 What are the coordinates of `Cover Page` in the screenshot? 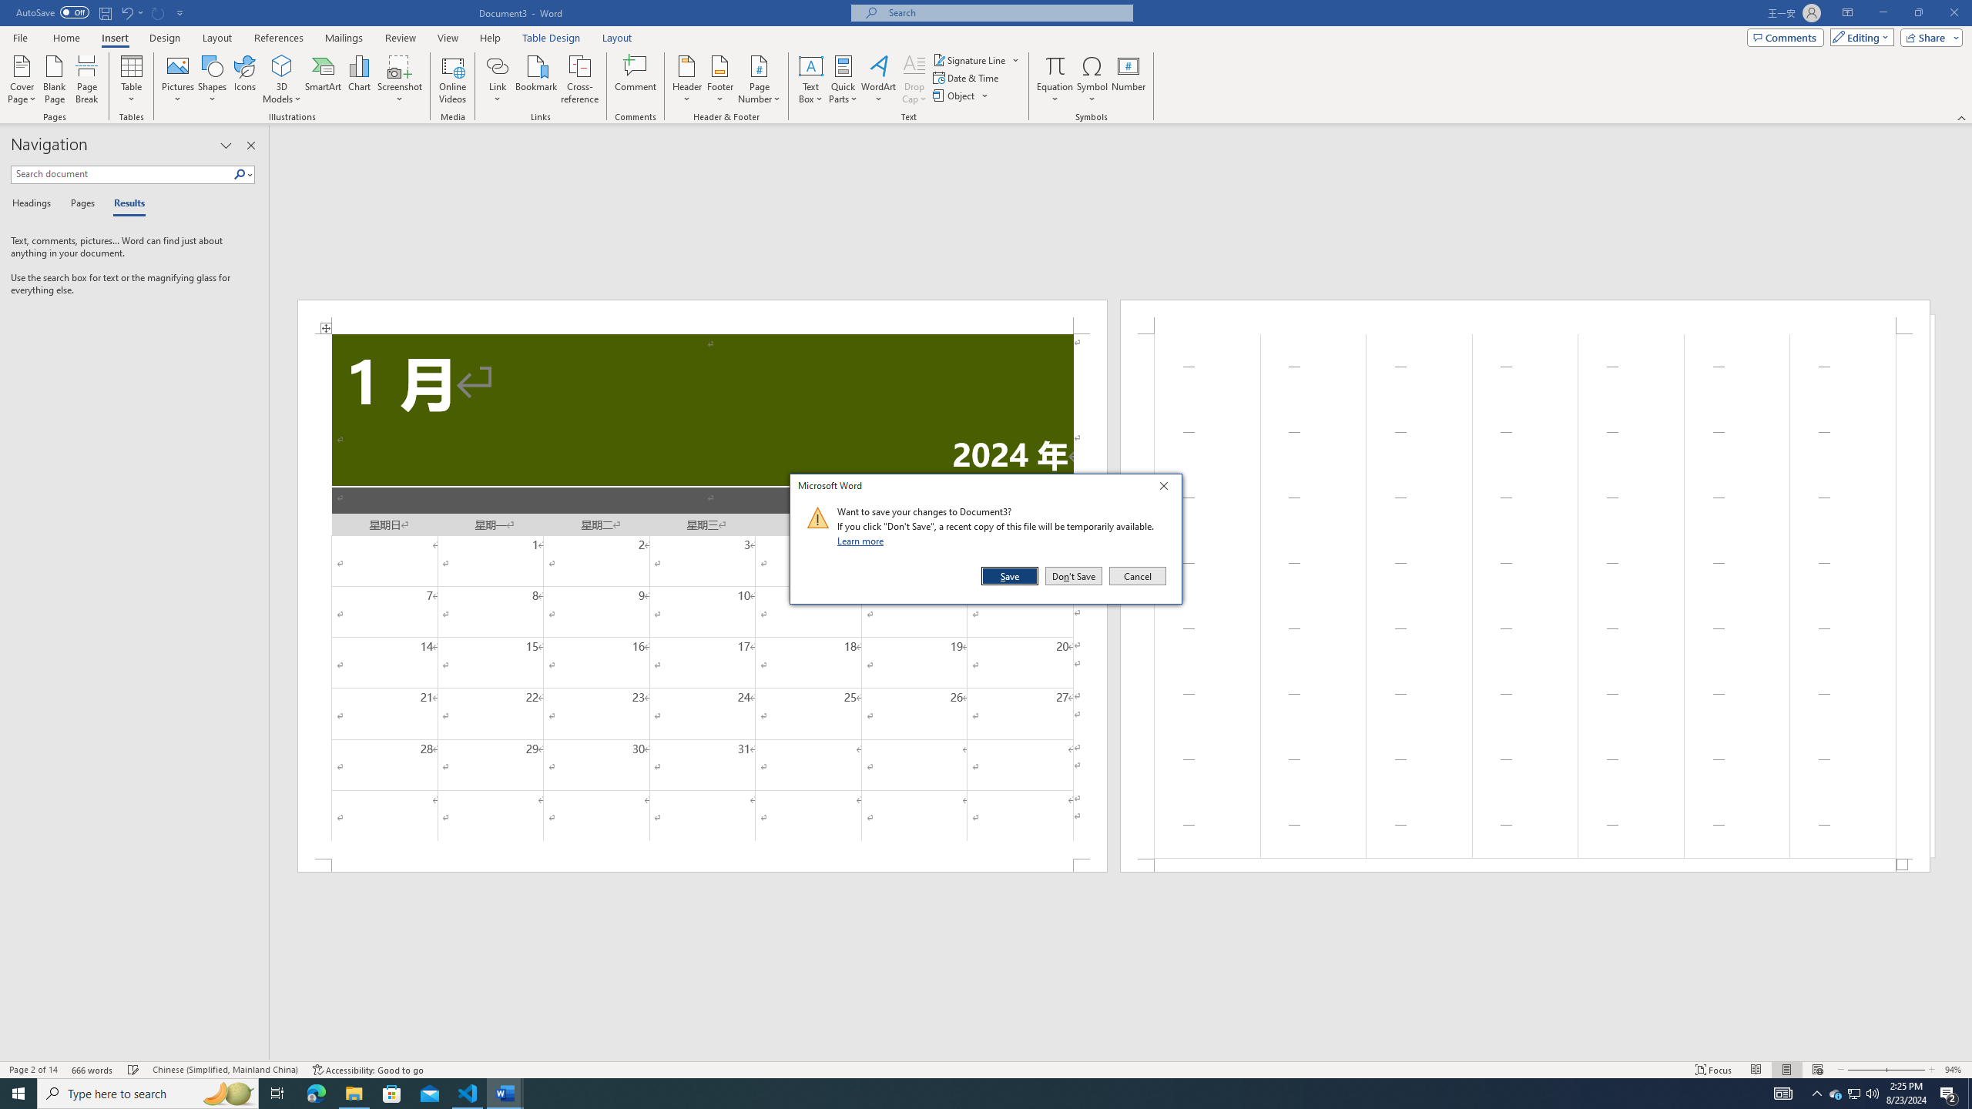 It's located at (22, 79).